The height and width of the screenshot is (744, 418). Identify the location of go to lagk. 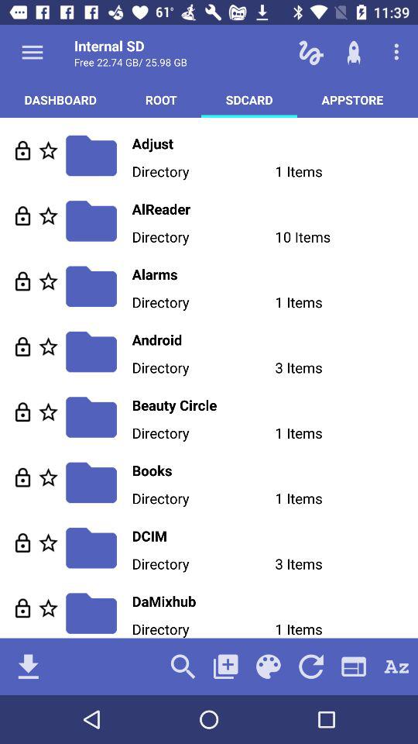
(23, 477).